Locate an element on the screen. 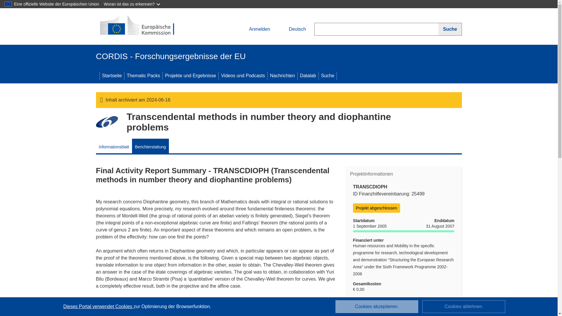 The width and height of the screenshot is (562, 316). Skip to main content is located at coordinates (2, 2).